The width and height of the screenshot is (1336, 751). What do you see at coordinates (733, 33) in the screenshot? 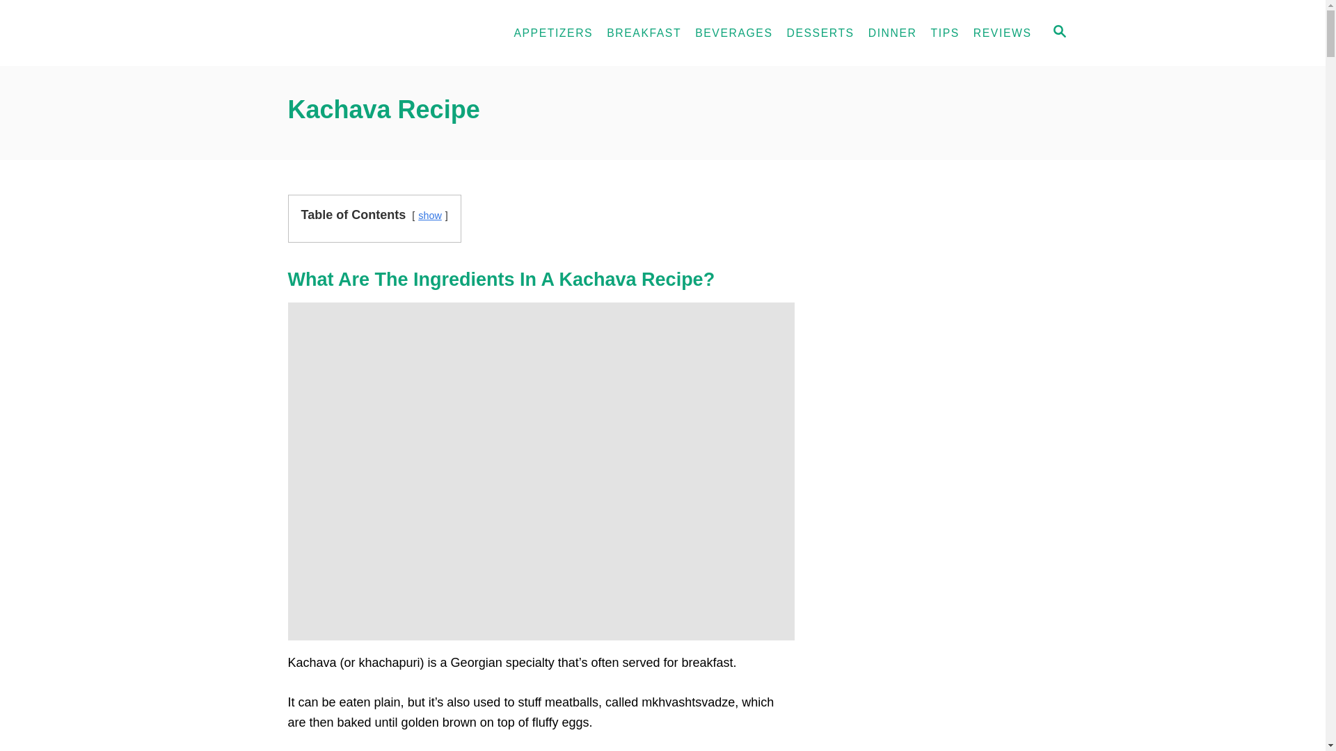
I see `BEVERAGES` at bounding box center [733, 33].